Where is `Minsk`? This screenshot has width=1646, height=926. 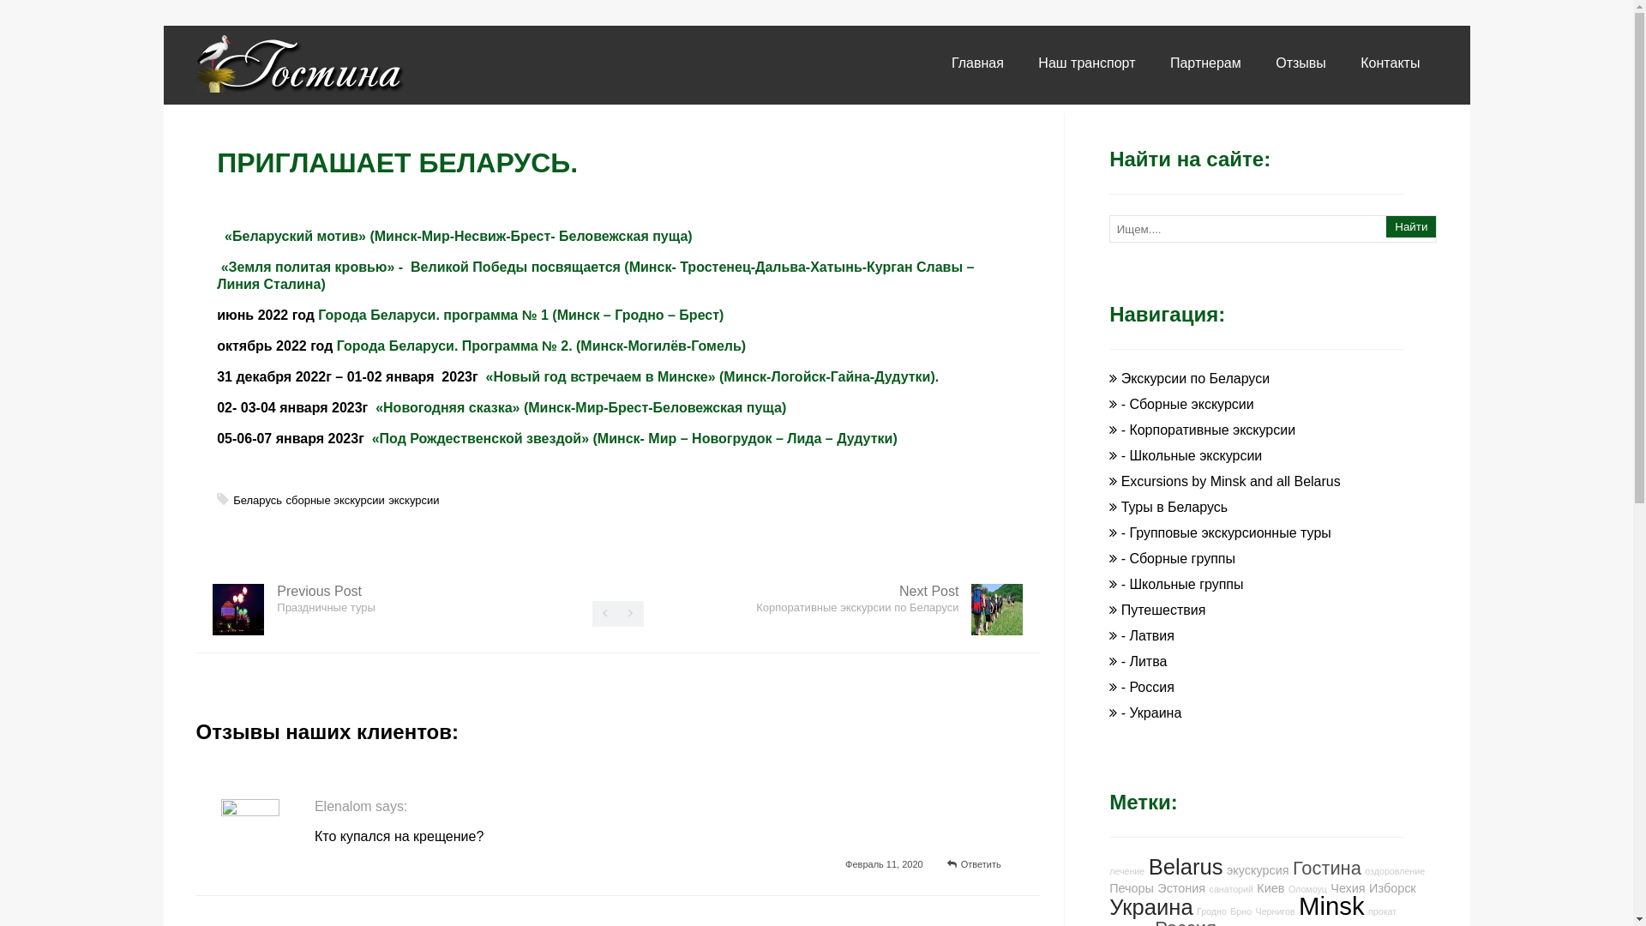 Minsk is located at coordinates (1332, 905).